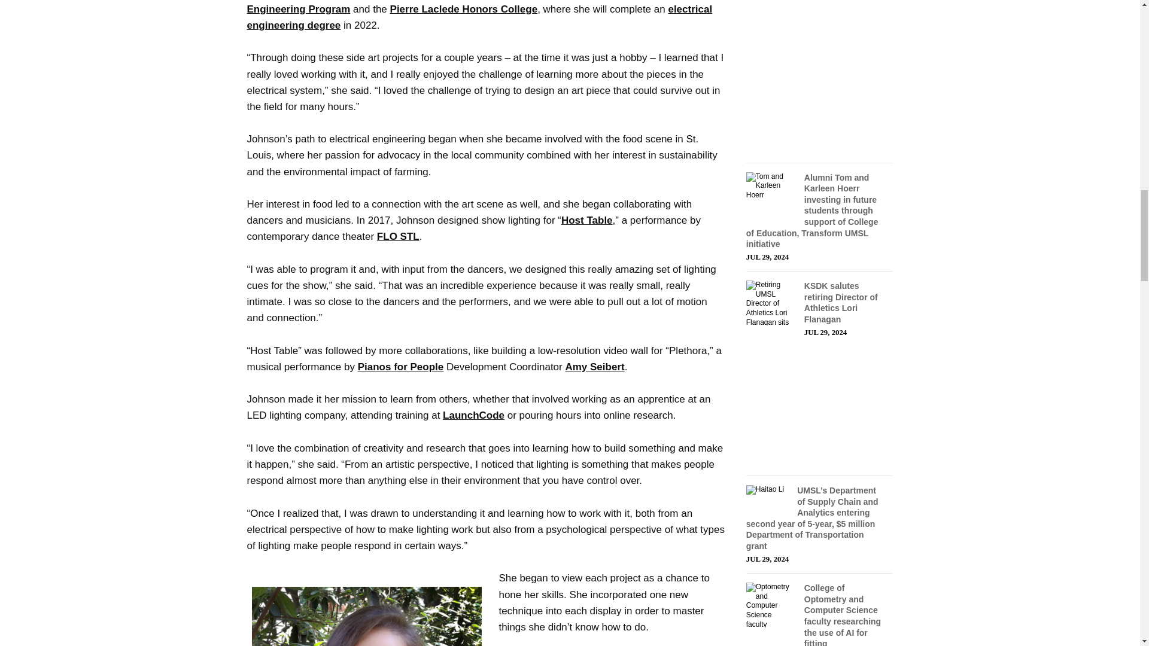  I want to click on Pianos for People, so click(400, 367).